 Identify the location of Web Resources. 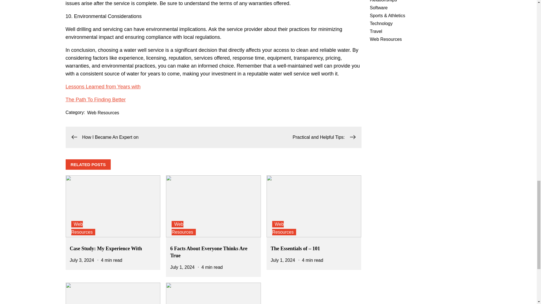
(103, 113).